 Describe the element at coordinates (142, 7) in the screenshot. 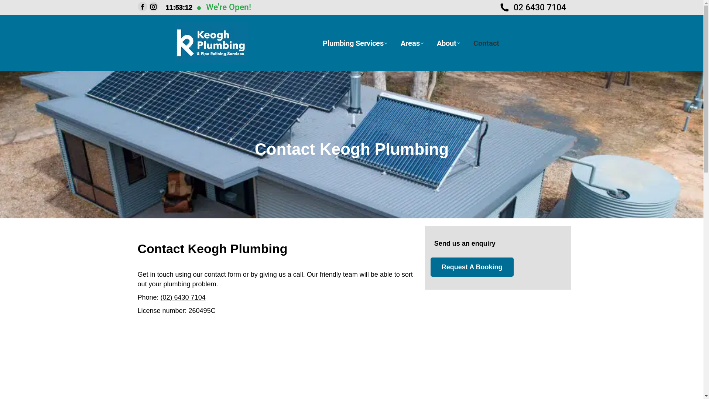

I see `Facebook page opens in new window` at that location.